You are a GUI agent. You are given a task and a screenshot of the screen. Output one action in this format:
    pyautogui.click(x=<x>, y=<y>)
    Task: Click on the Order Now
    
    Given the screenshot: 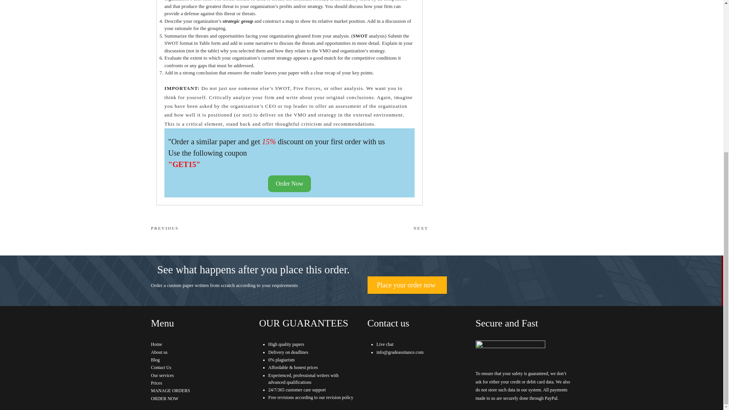 What is the action you would take?
    pyautogui.click(x=161, y=367)
    